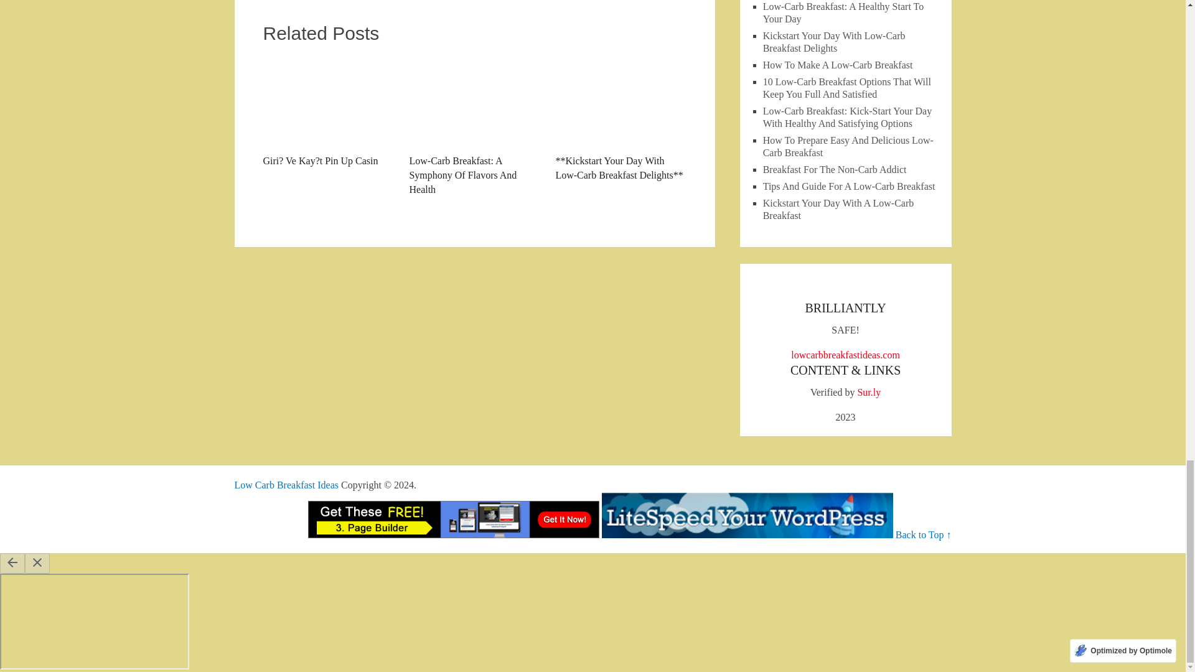 The height and width of the screenshot is (672, 1195). Describe the element at coordinates (843, 12) in the screenshot. I see `Low-Carb Breakfast: A Healthy Start To Your Day` at that location.